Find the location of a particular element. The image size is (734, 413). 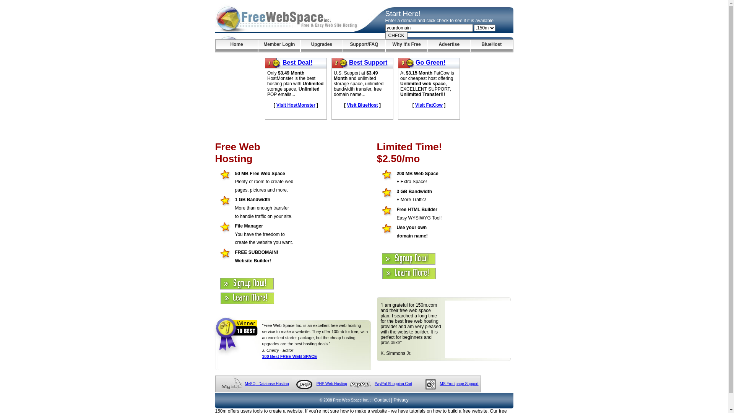

BlueHost is located at coordinates (492, 46).